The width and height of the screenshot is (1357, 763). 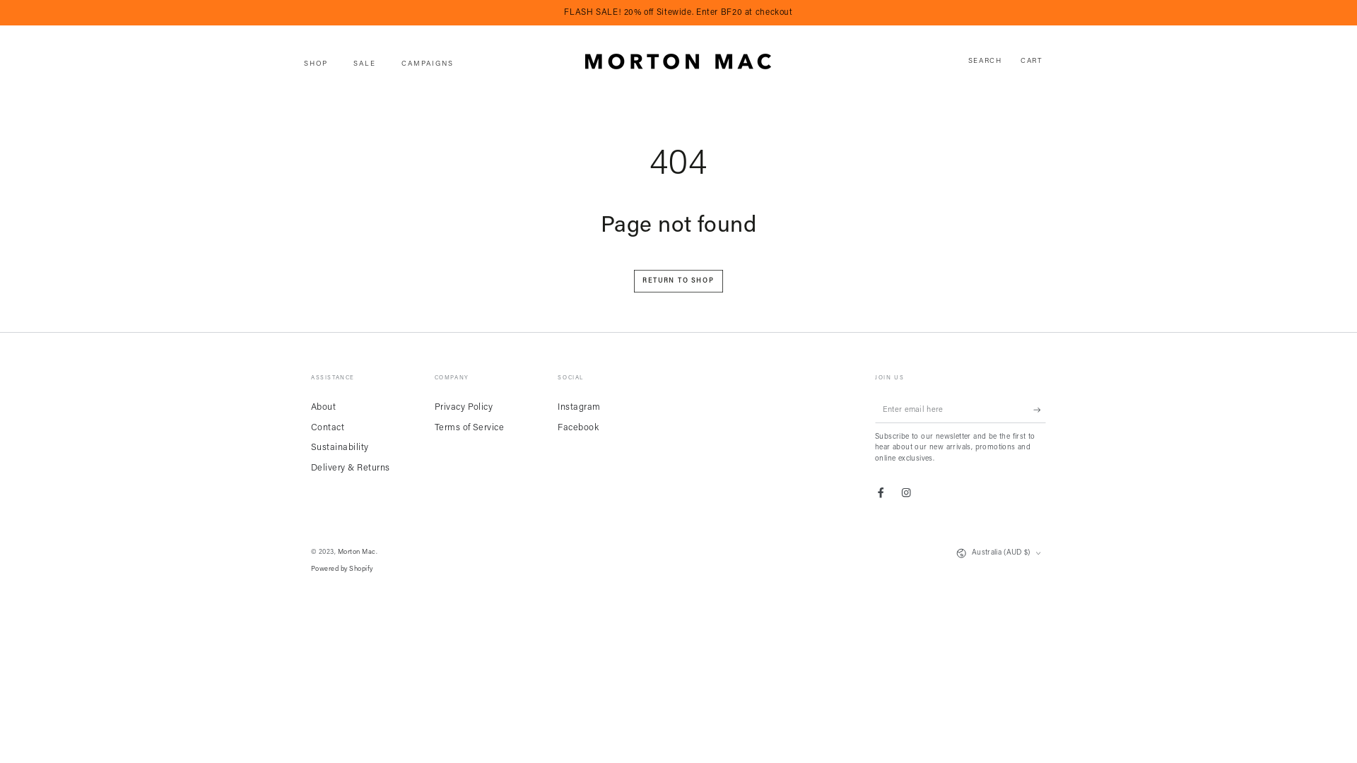 What do you see at coordinates (579, 408) in the screenshot?
I see `Instagram` at bounding box center [579, 408].